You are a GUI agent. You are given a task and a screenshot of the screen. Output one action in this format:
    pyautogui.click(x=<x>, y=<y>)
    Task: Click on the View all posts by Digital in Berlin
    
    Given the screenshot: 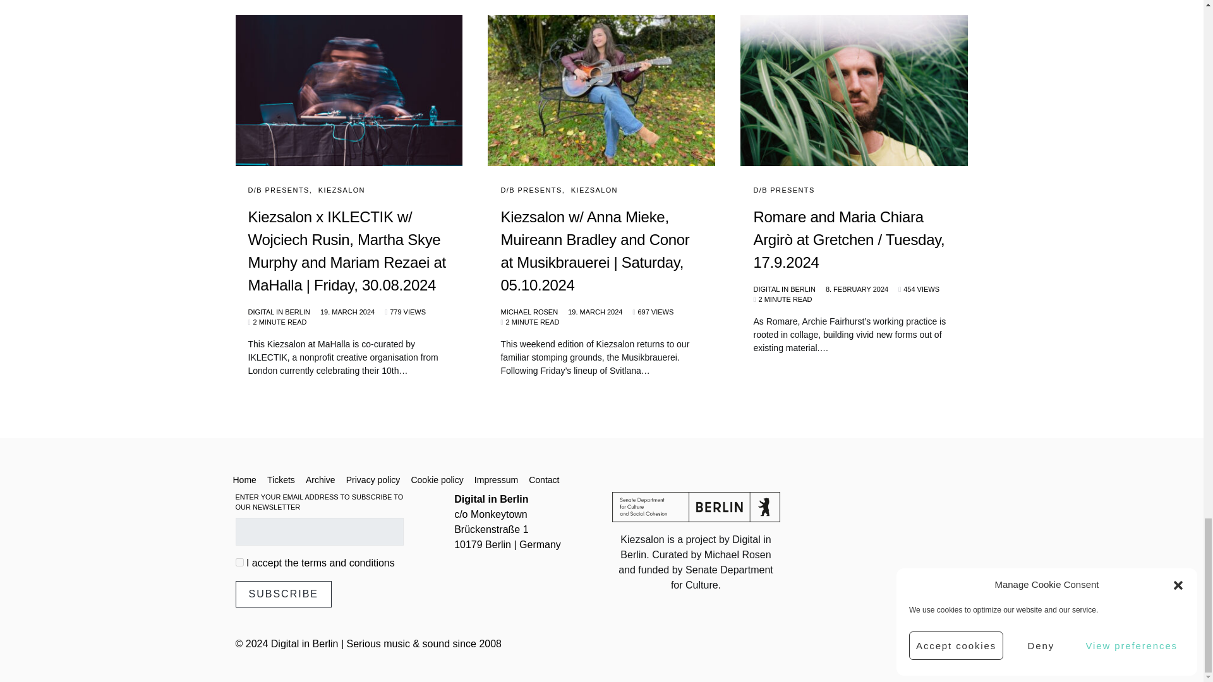 What is the action you would take?
    pyautogui.click(x=278, y=312)
    